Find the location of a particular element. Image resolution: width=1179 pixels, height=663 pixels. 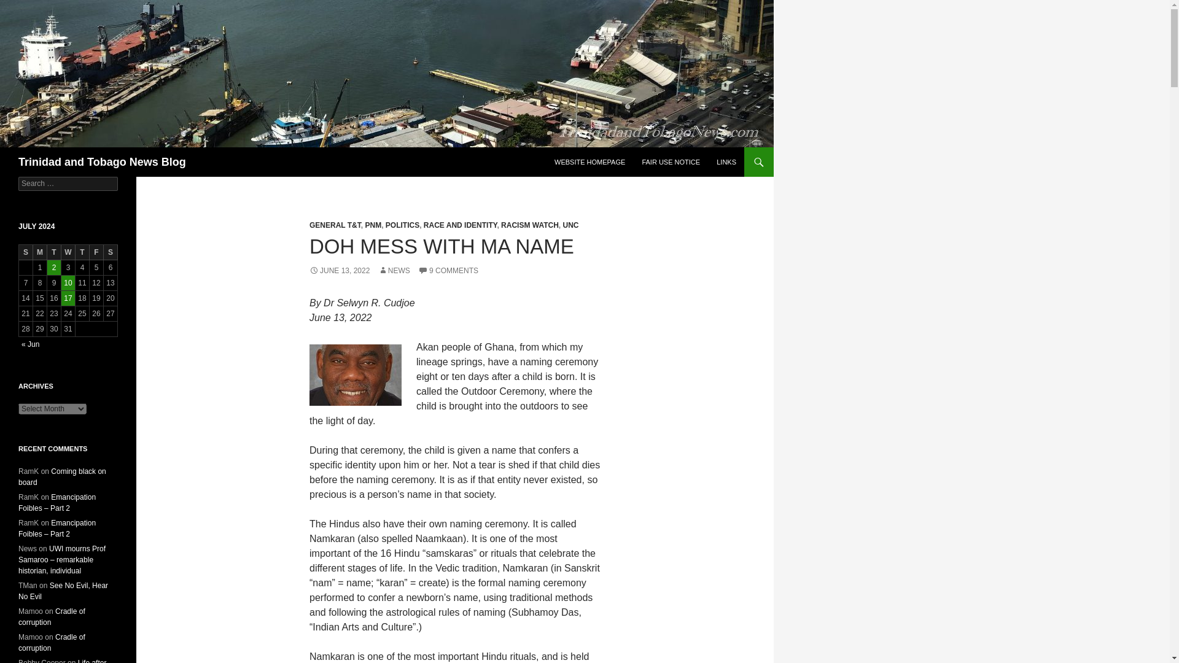

FAIR USE NOTICE is located at coordinates (671, 162).